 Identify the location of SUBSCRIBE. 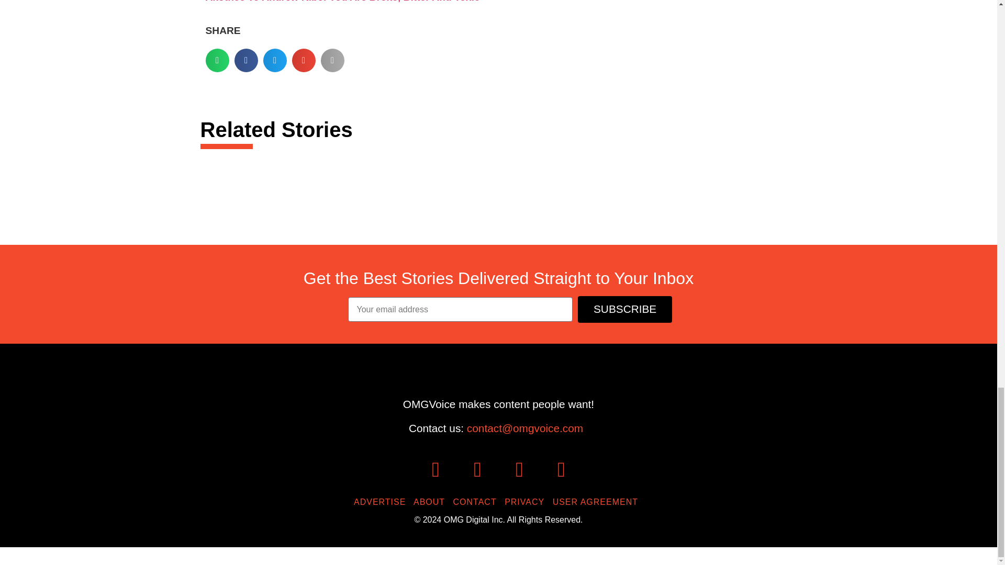
(625, 309).